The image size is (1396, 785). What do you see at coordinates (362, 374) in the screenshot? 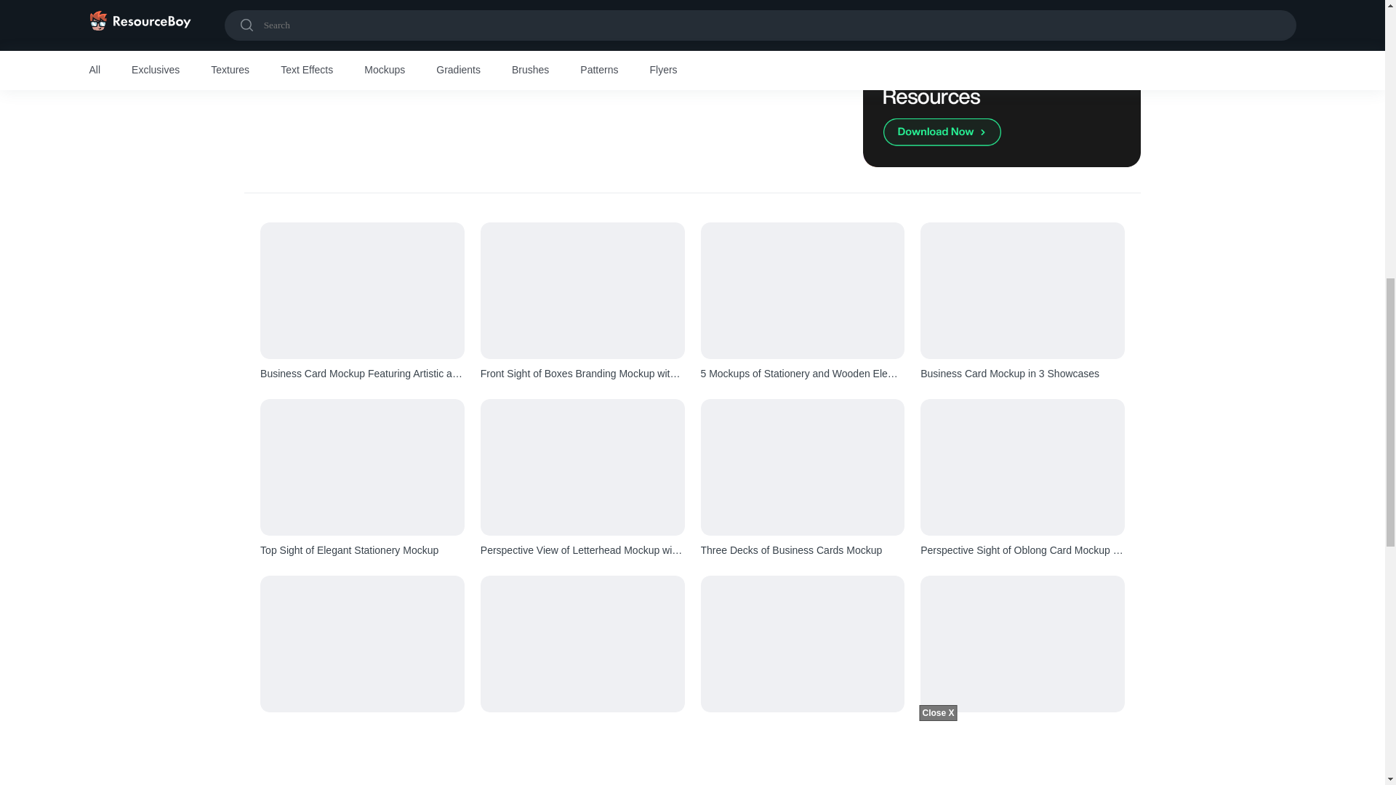
I see `Business Card Mockup Featuring Artistic and Rustic Setting` at bounding box center [362, 374].